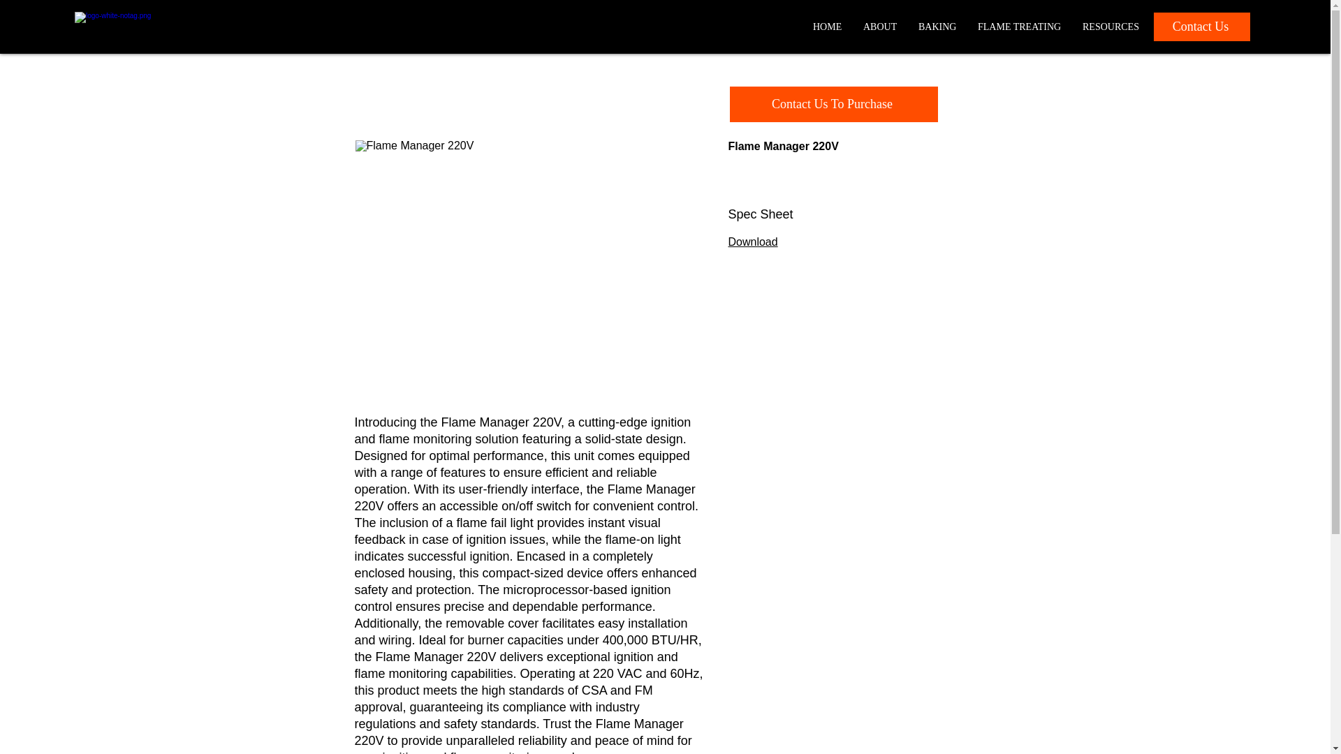 Image resolution: width=1341 pixels, height=754 pixels. I want to click on Contact Us, so click(1201, 27).